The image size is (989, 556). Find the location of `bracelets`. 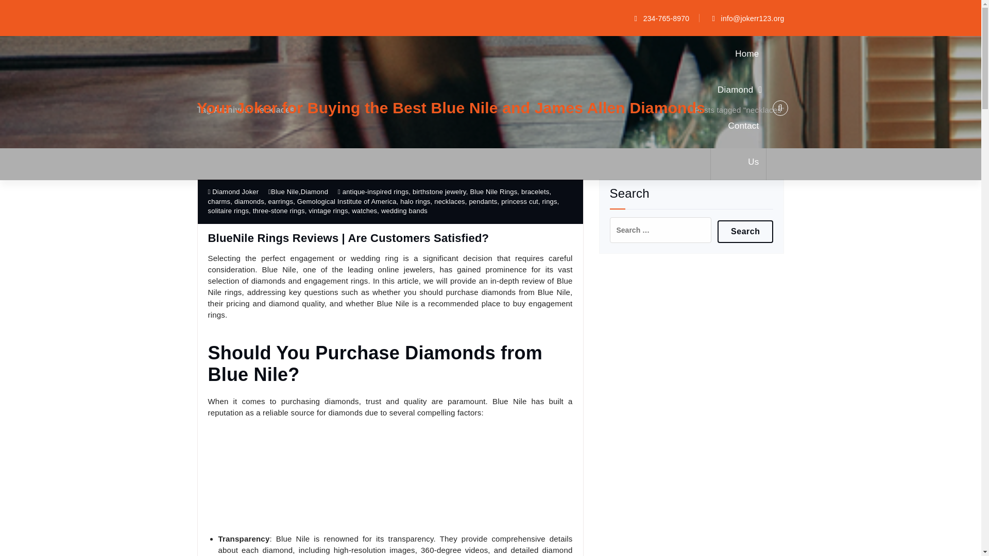

bracelets is located at coordinates (535, 192).